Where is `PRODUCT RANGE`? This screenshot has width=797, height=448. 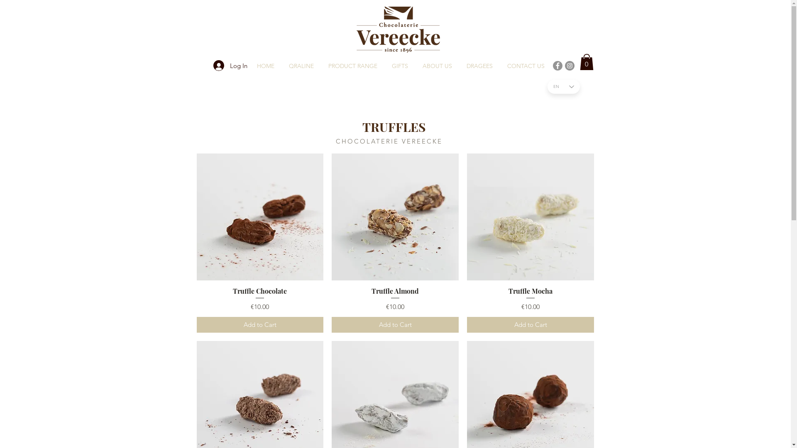 PRODUCT RANGE is located at coordinates (353, 66).